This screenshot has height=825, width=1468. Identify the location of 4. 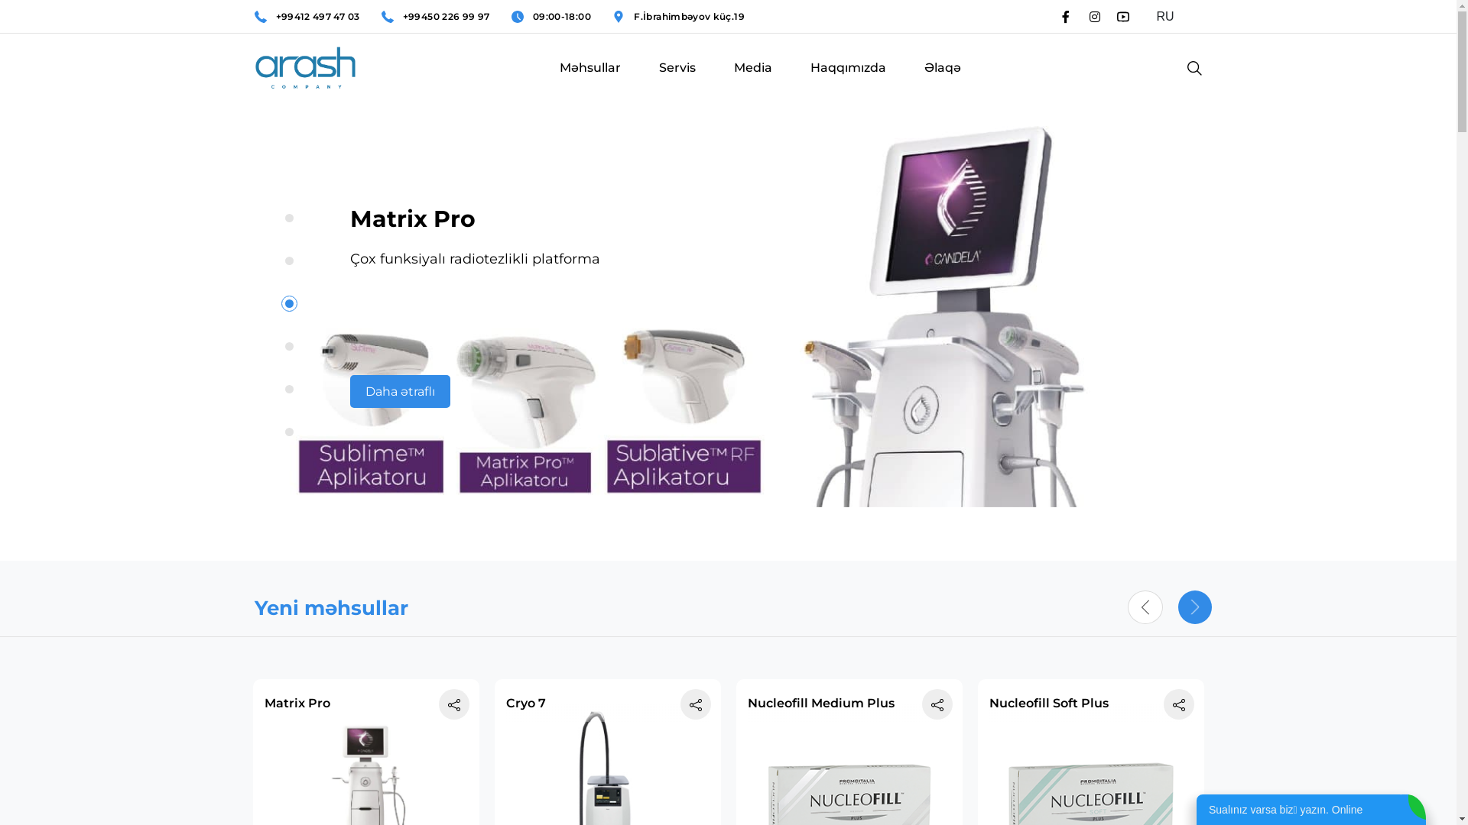
(289, 347).